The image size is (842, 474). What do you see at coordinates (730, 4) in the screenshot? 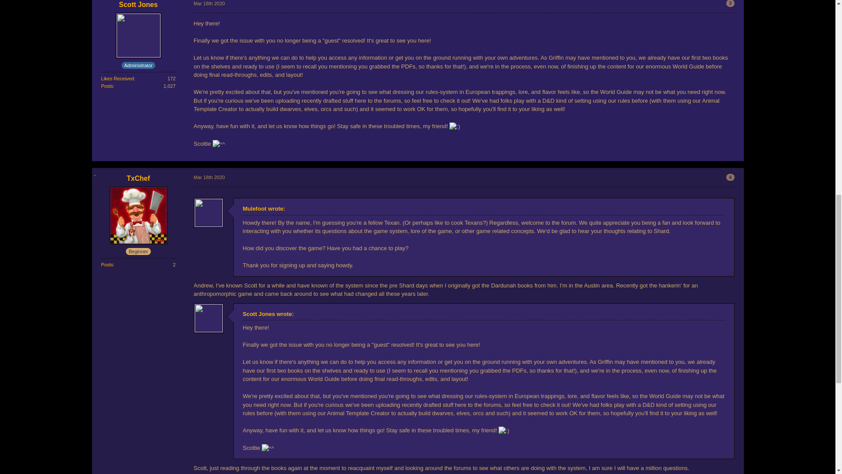
I see `Share` at bounding box center [730, 4].